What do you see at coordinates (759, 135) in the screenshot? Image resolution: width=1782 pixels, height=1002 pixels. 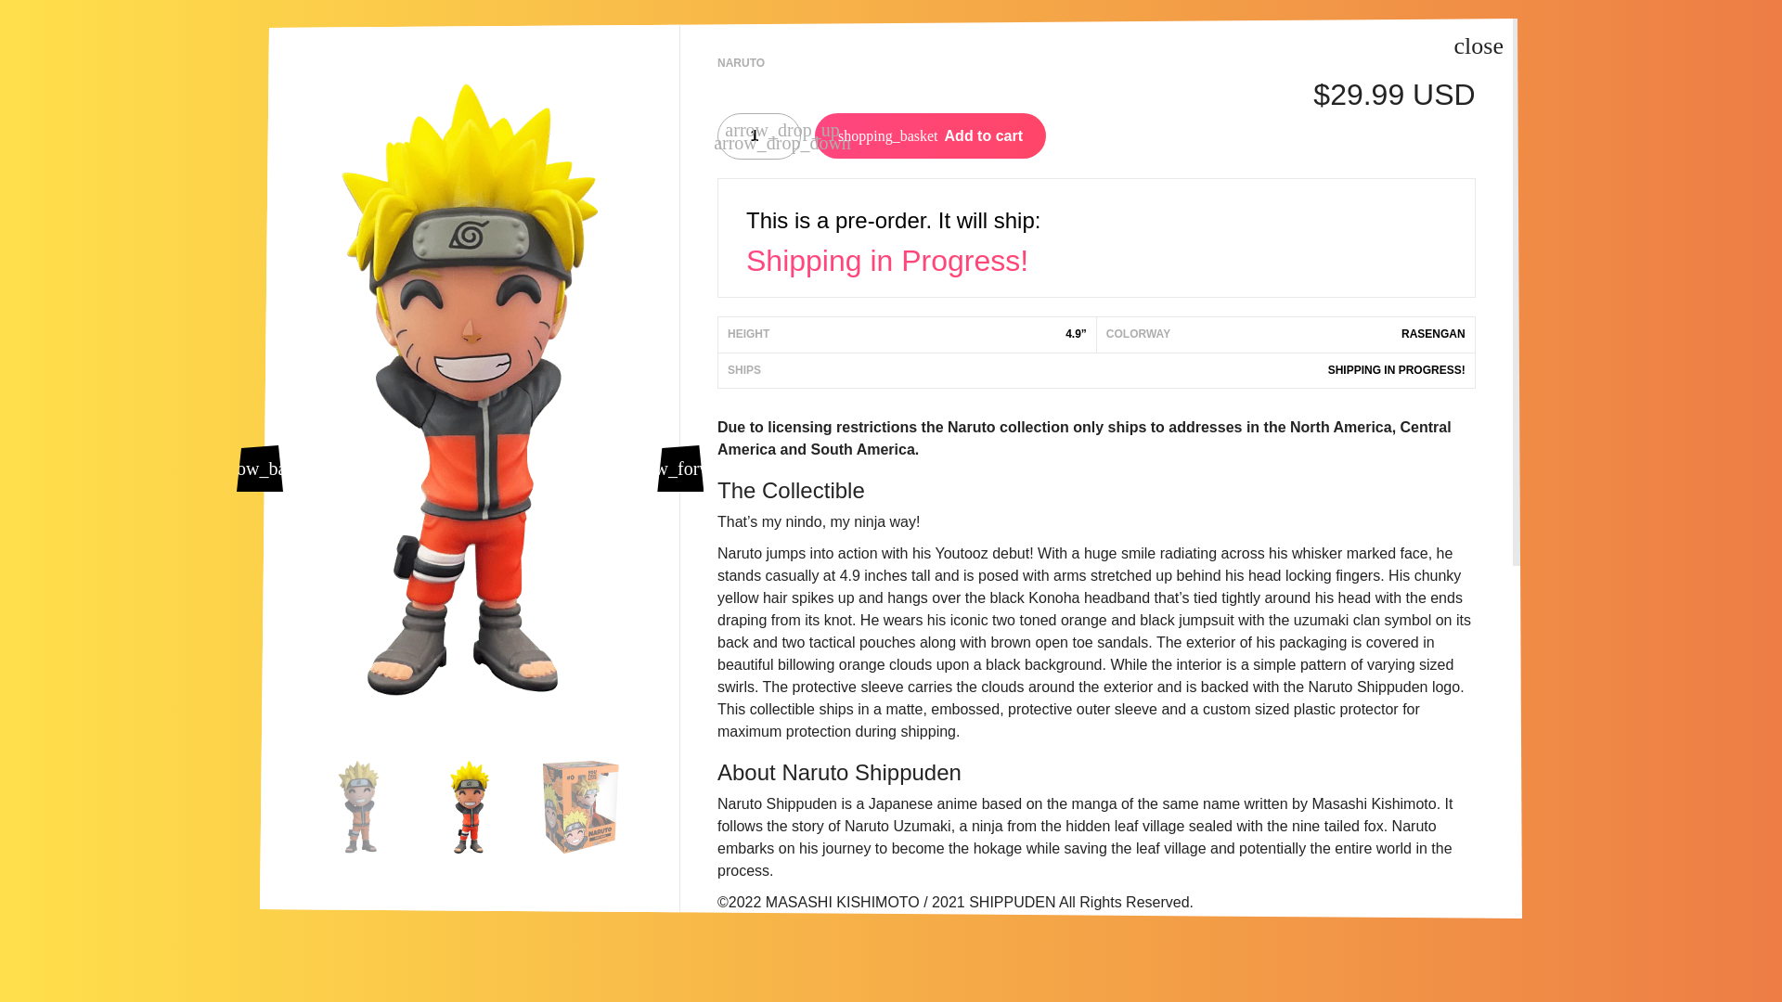 I see `1` at bounding box center [759, 135].